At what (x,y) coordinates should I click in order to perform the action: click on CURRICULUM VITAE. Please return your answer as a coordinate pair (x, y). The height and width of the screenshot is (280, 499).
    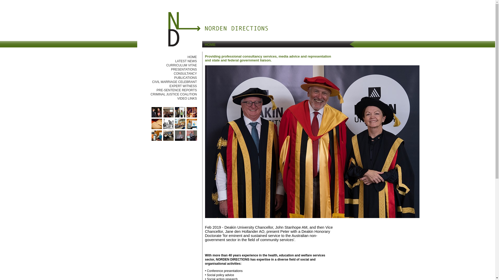
    Looking at the image, I should click on (182, 65).